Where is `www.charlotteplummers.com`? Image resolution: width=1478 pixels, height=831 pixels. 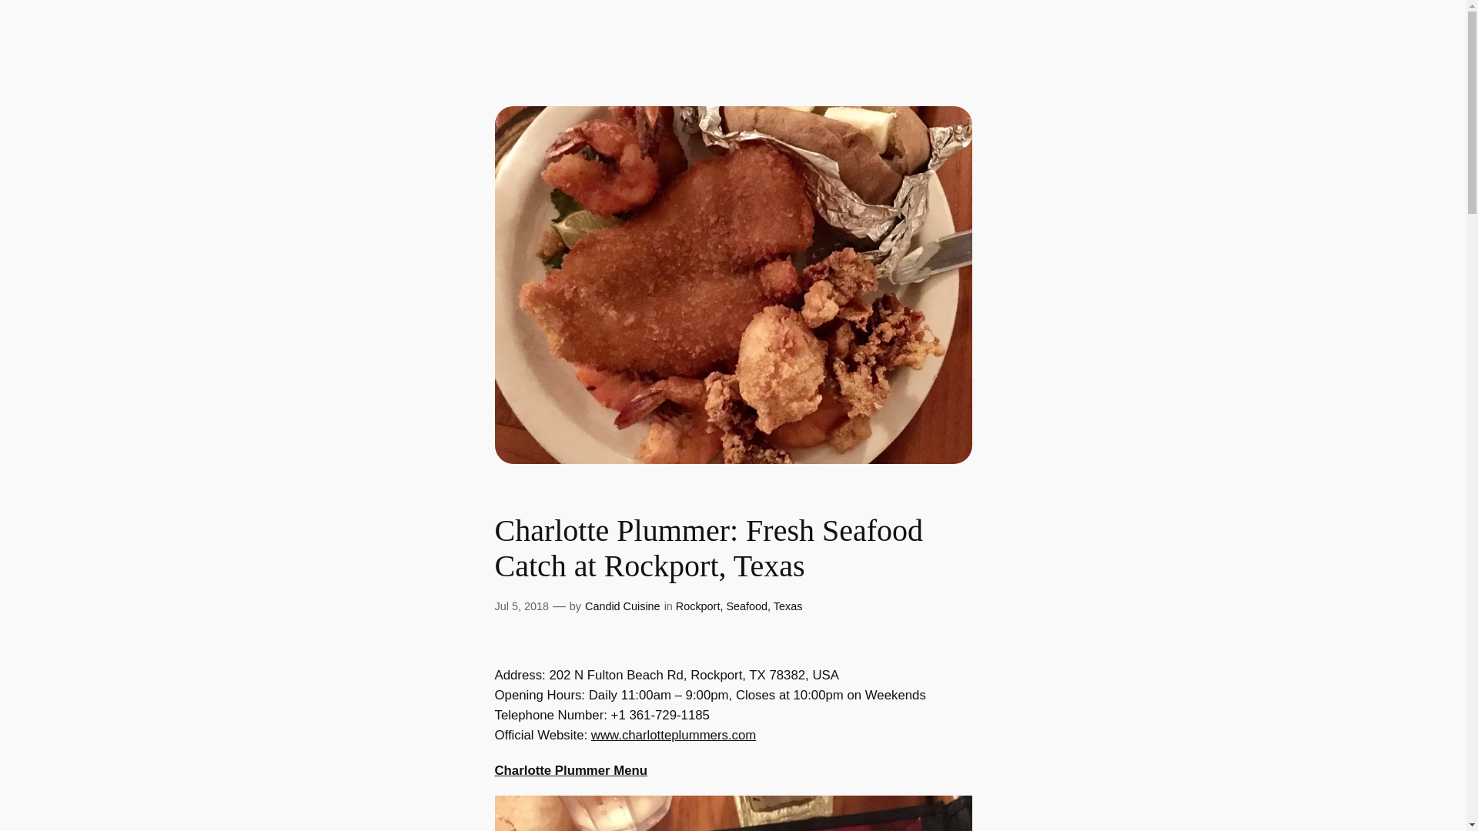 www.charlotteplummers.com is located at coordinates (674, 736).